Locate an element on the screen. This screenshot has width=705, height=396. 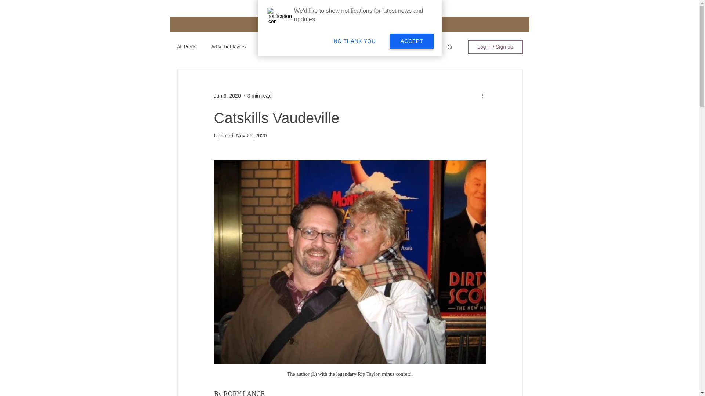
SUBSCRIBE is located at coordinates (413, 25).